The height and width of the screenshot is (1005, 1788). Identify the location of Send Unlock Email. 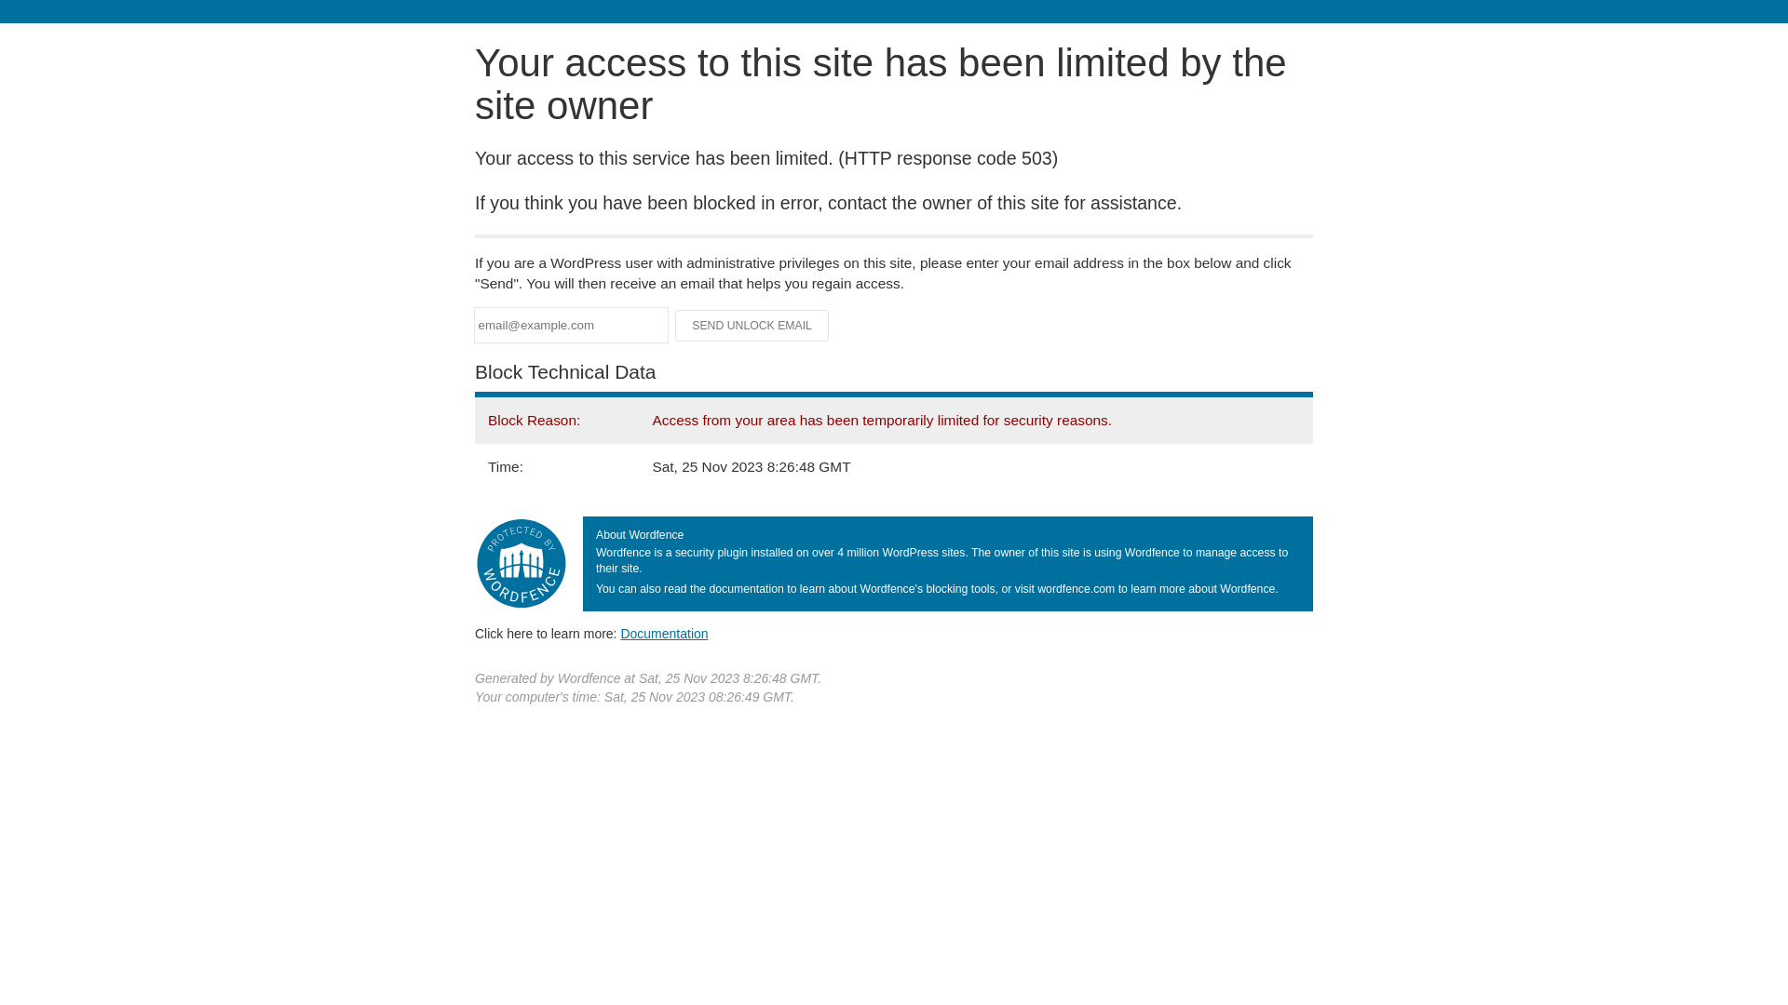
(752, 326).